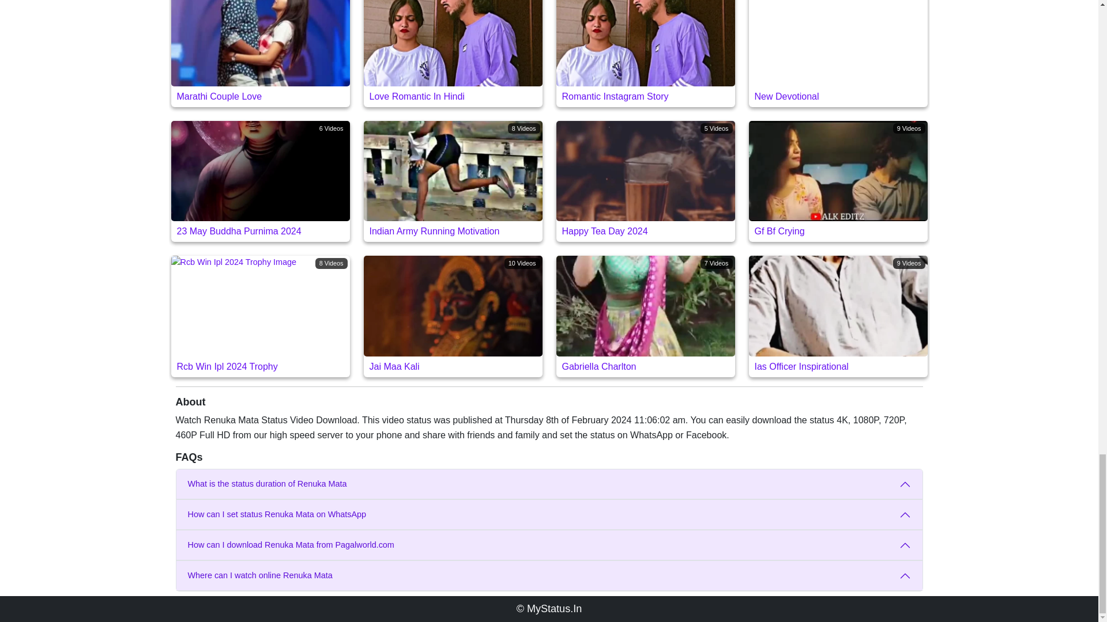 This screenshot has width=1107, height=622. Describe the element at coordinates (645, 53) in the screenshot. I see `Where can I watch online Renuka Mata` at that location.